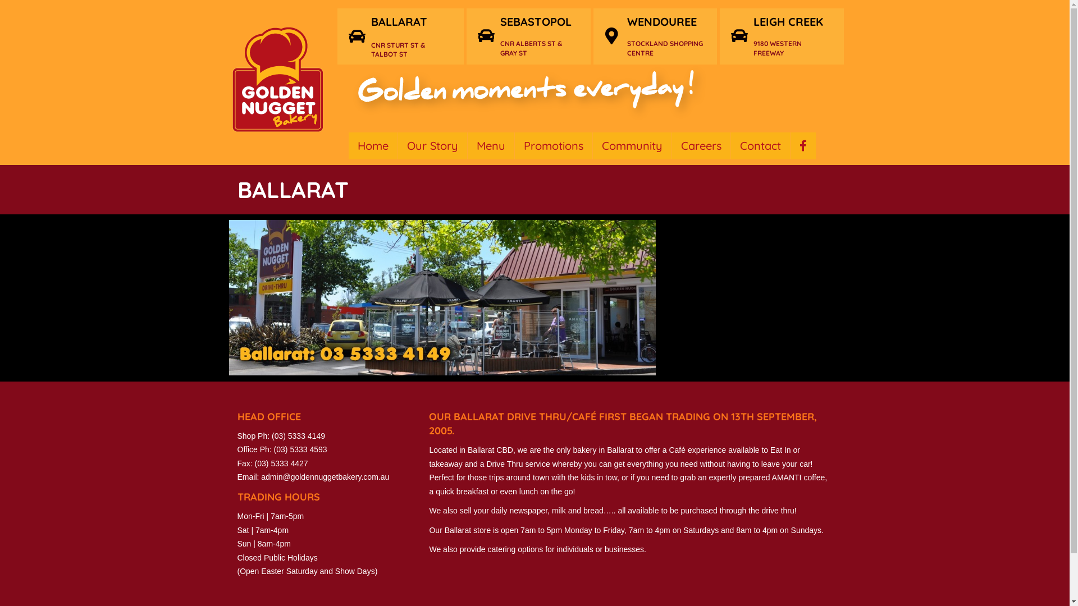 The height and width of the screenshot is (606, 1078). What do you see at coordinates (491, 146) in the screenshot?
I see `Menu` at bounding box center [491, 146].